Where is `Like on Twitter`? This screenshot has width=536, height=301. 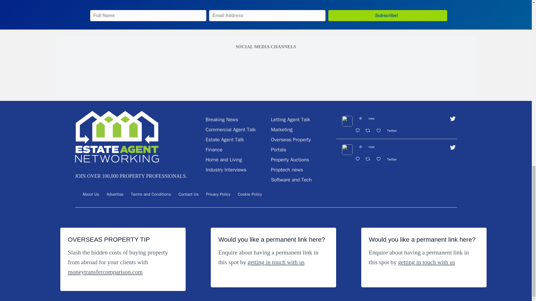 Like on Twitter is located at coordinates (380, 131).